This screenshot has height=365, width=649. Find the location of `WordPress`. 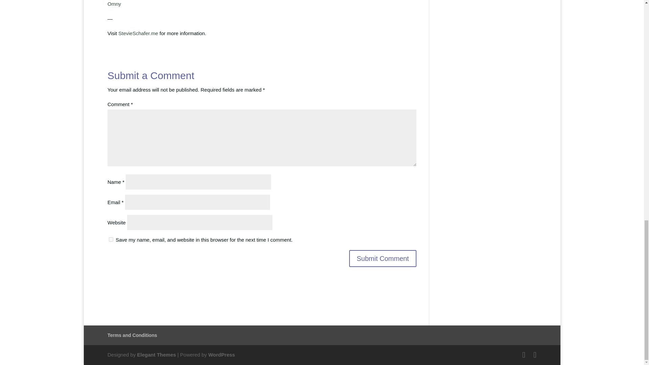

WordPress is located at coordinates (222, 355).